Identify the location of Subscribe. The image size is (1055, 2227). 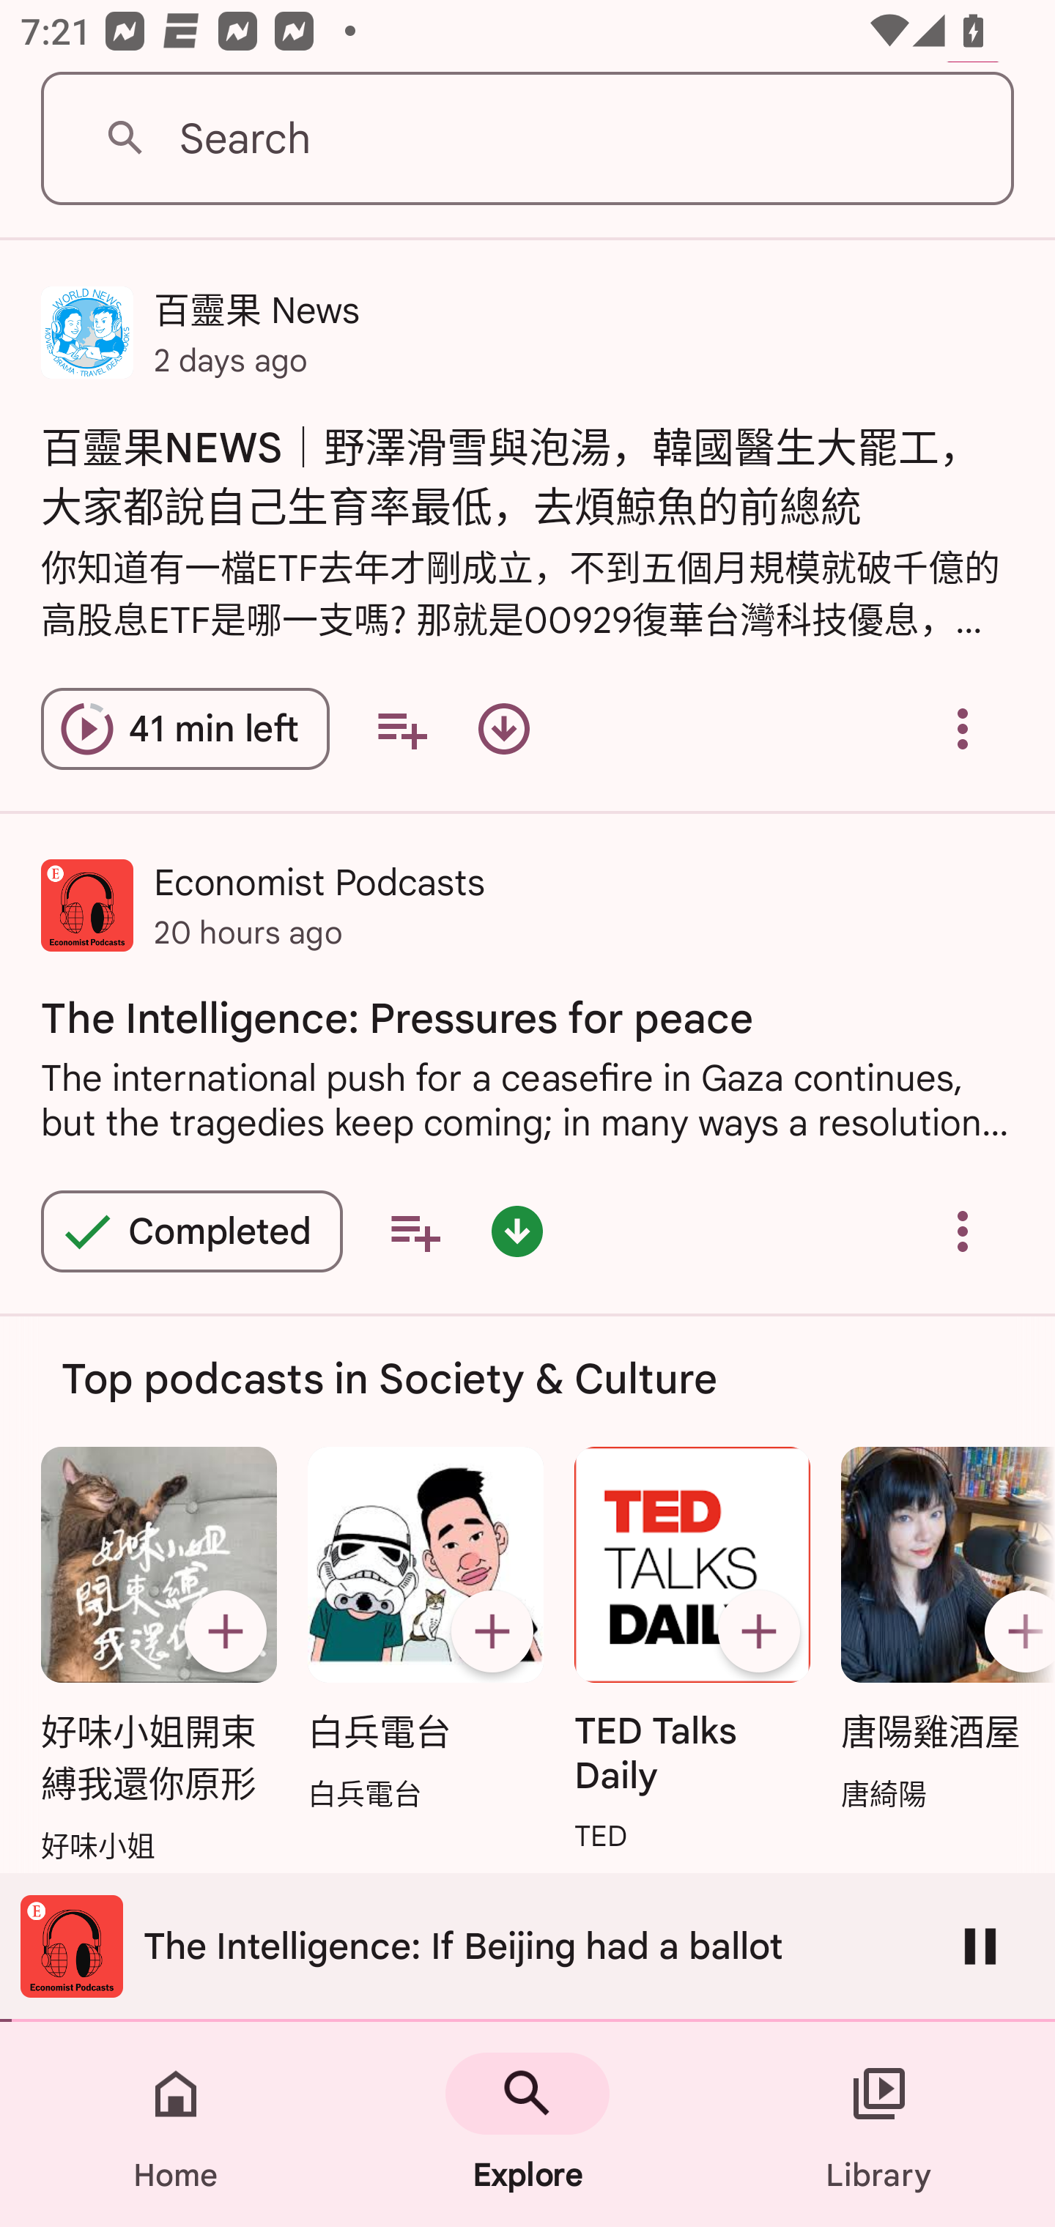
(1015, 1632).